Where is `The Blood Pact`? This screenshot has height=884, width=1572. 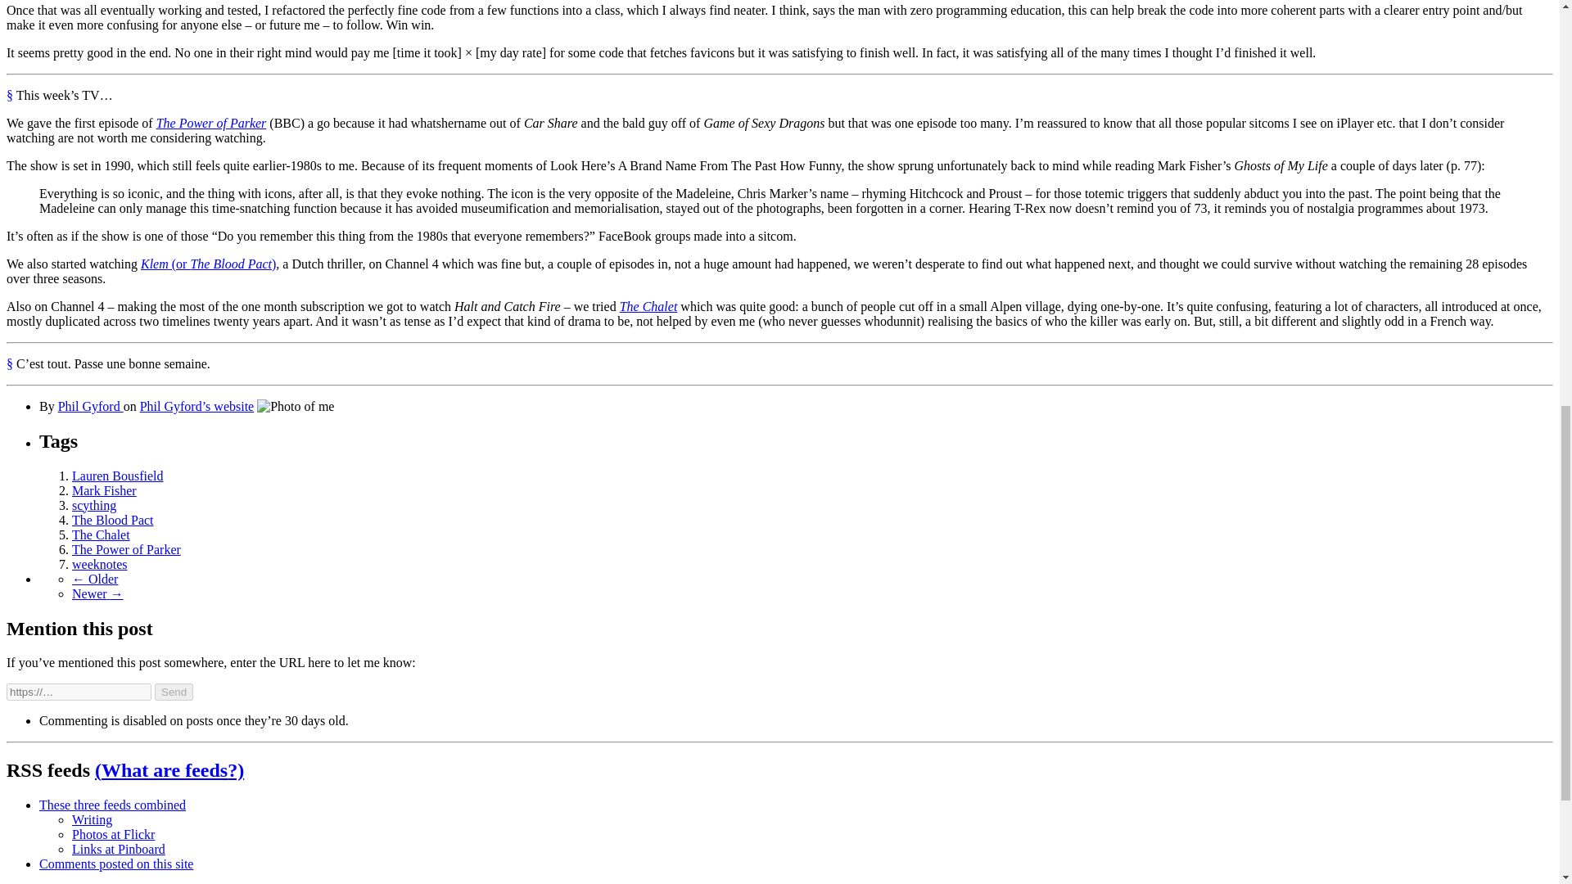 The Blood Pact is located at coordinates (113, 520).